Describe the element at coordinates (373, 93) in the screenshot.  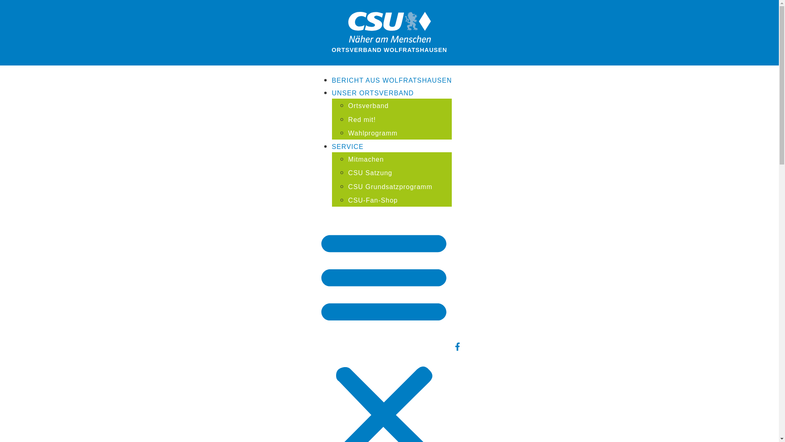
I see `UNSER ORTSVERBAND` at that location.